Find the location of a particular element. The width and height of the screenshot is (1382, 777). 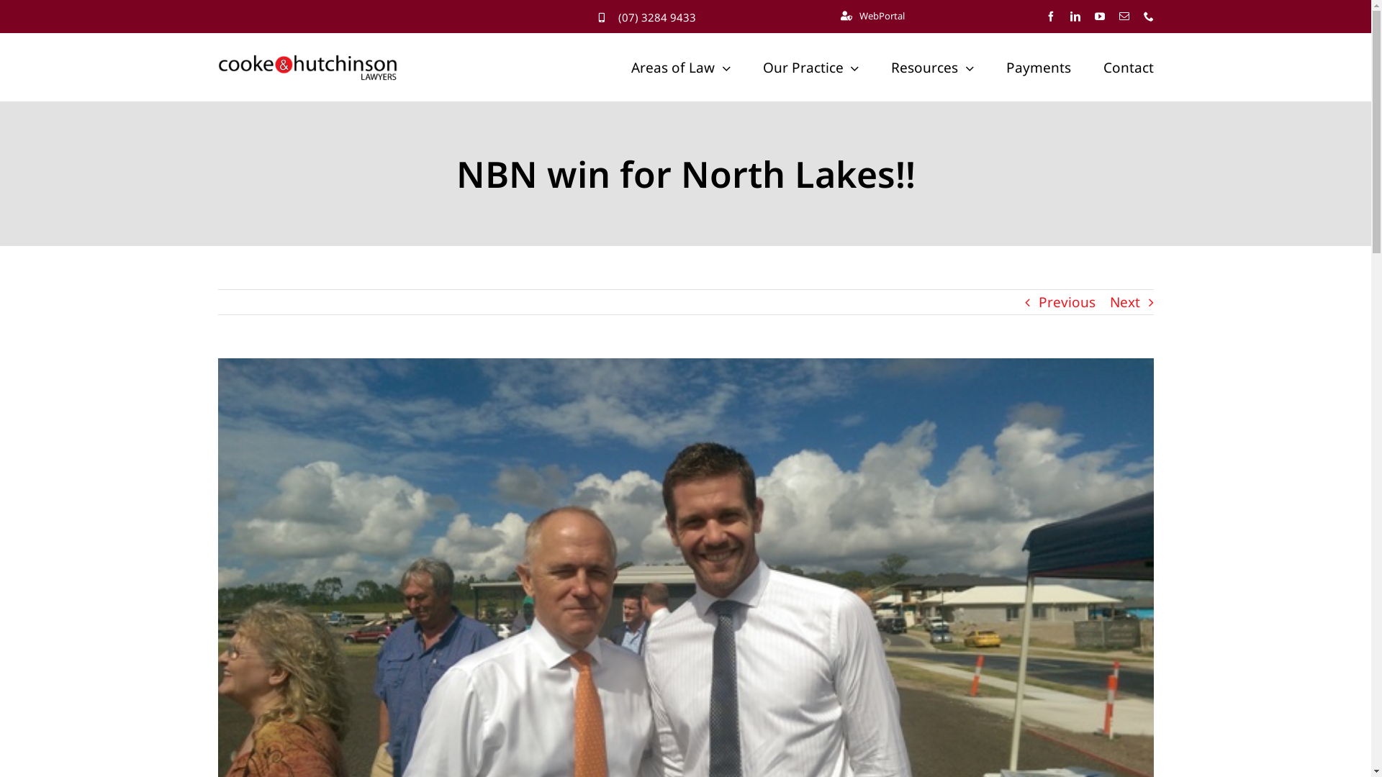

WebPortal is located at coordinates (872, 16).